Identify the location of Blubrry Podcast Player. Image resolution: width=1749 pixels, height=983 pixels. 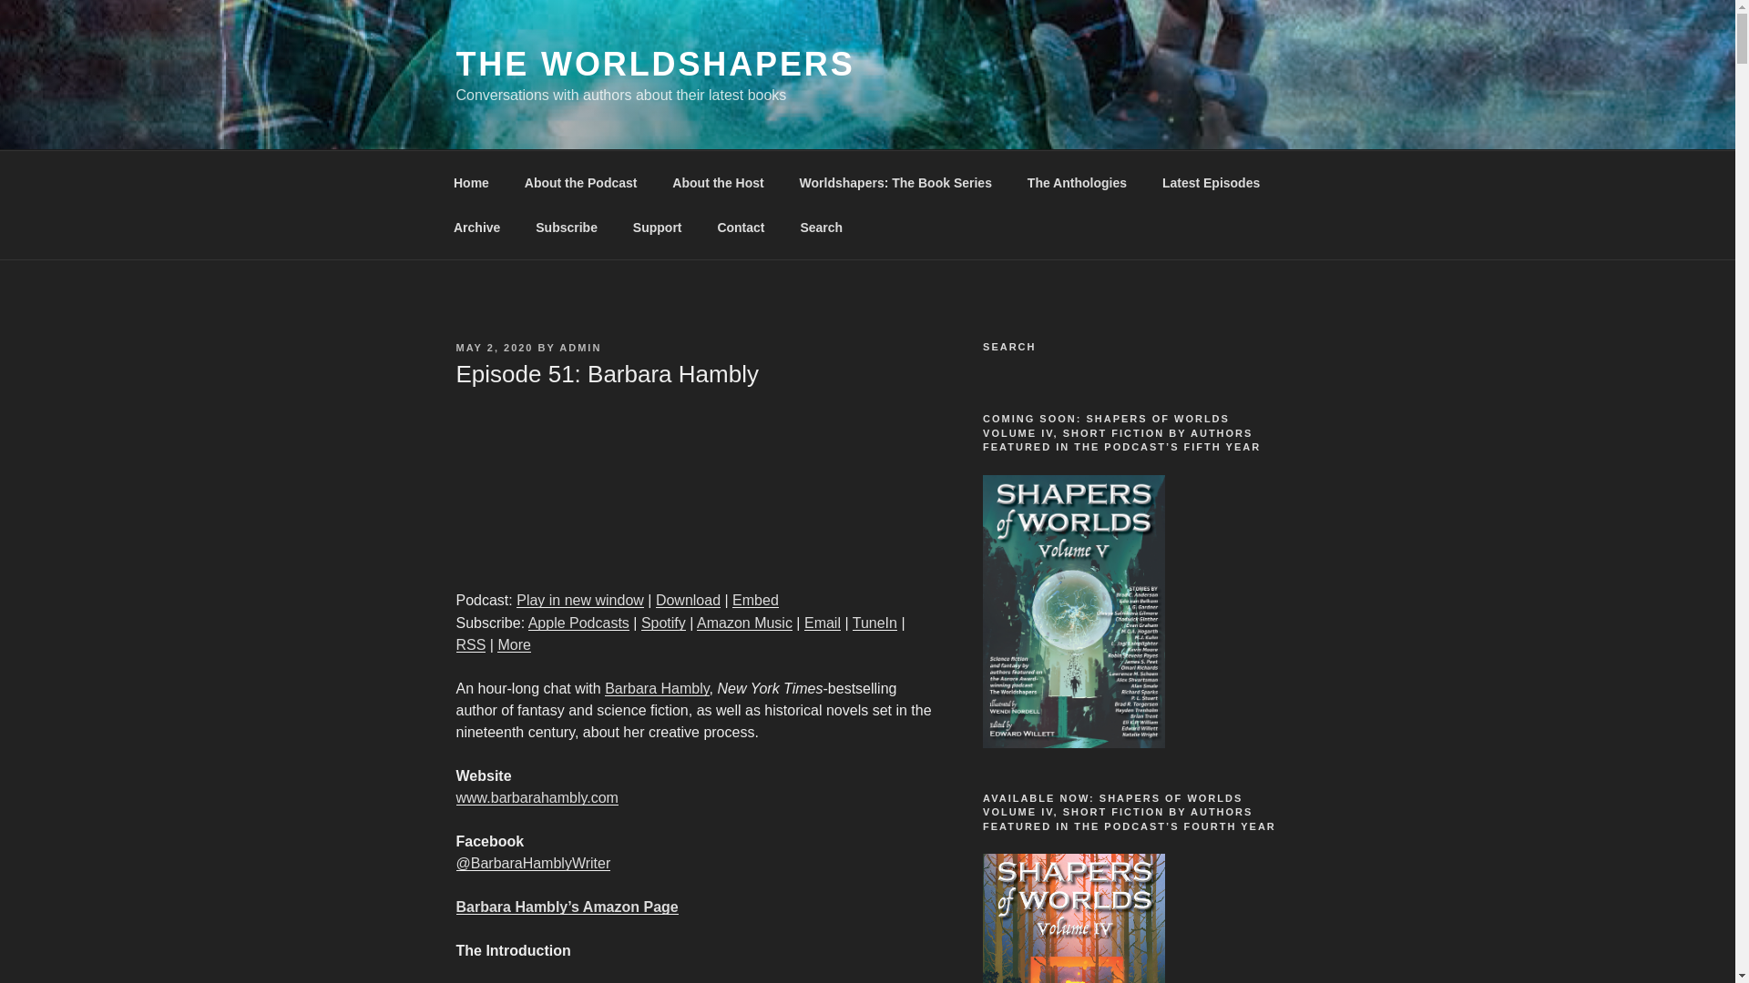
(693, 486).